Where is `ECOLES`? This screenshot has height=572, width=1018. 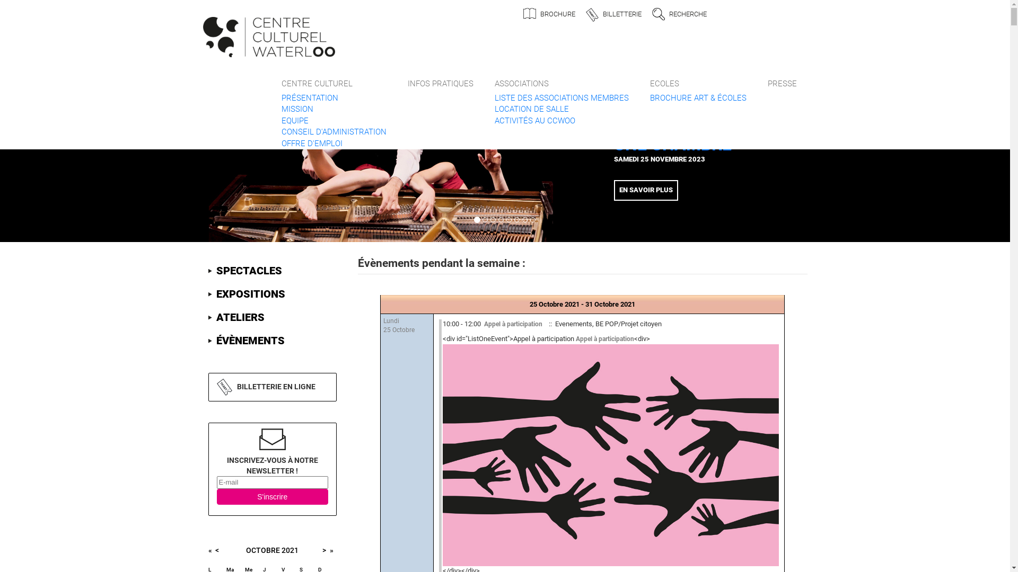
ECOLES is located at coordinates (698, 75).